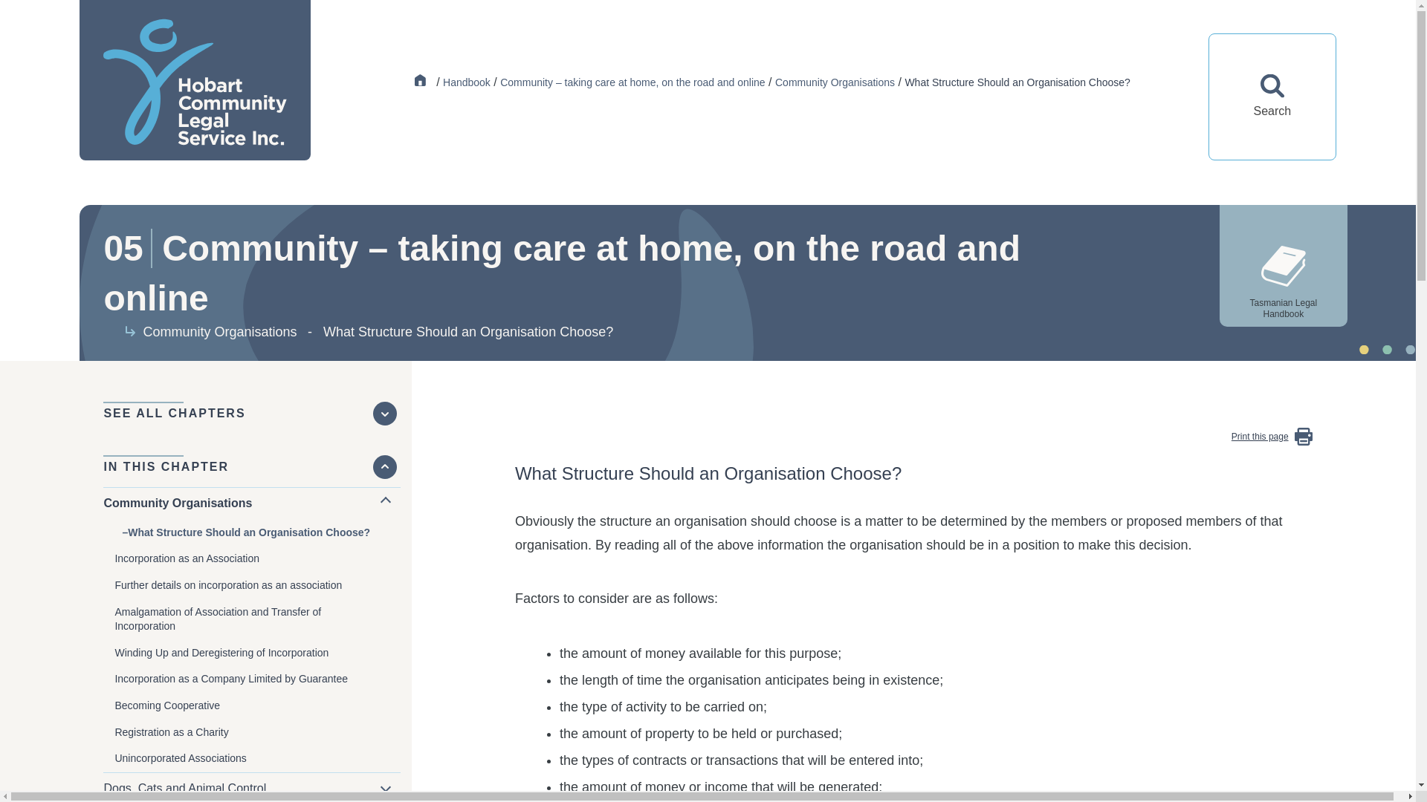 The height and width of the screenshot is (802, 1427). What do you see at coordinates (424, 82) in the screenshot?
I see `Hobart Community Legal Service` at bounding box center [424, 82].